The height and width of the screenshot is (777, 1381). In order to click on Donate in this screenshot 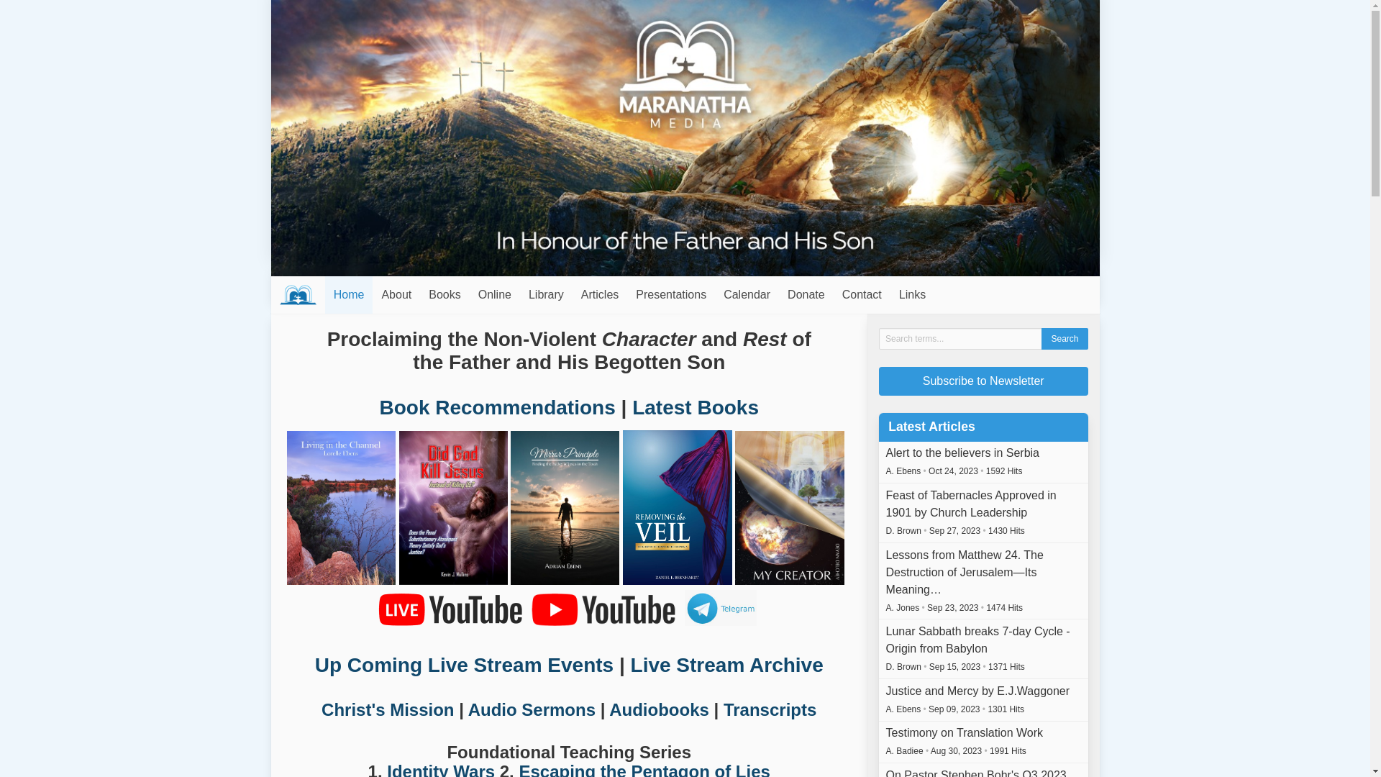, I will do `click(806, 295)`.